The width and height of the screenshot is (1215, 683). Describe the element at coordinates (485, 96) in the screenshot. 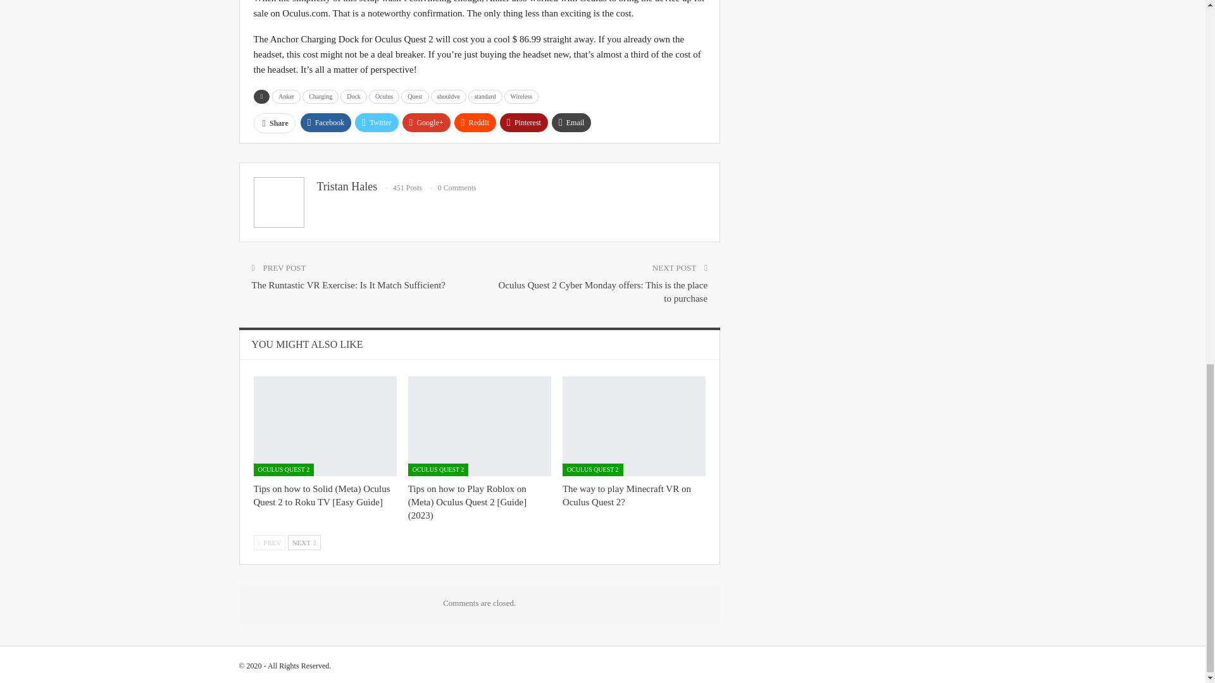

I see `standard` at that location.